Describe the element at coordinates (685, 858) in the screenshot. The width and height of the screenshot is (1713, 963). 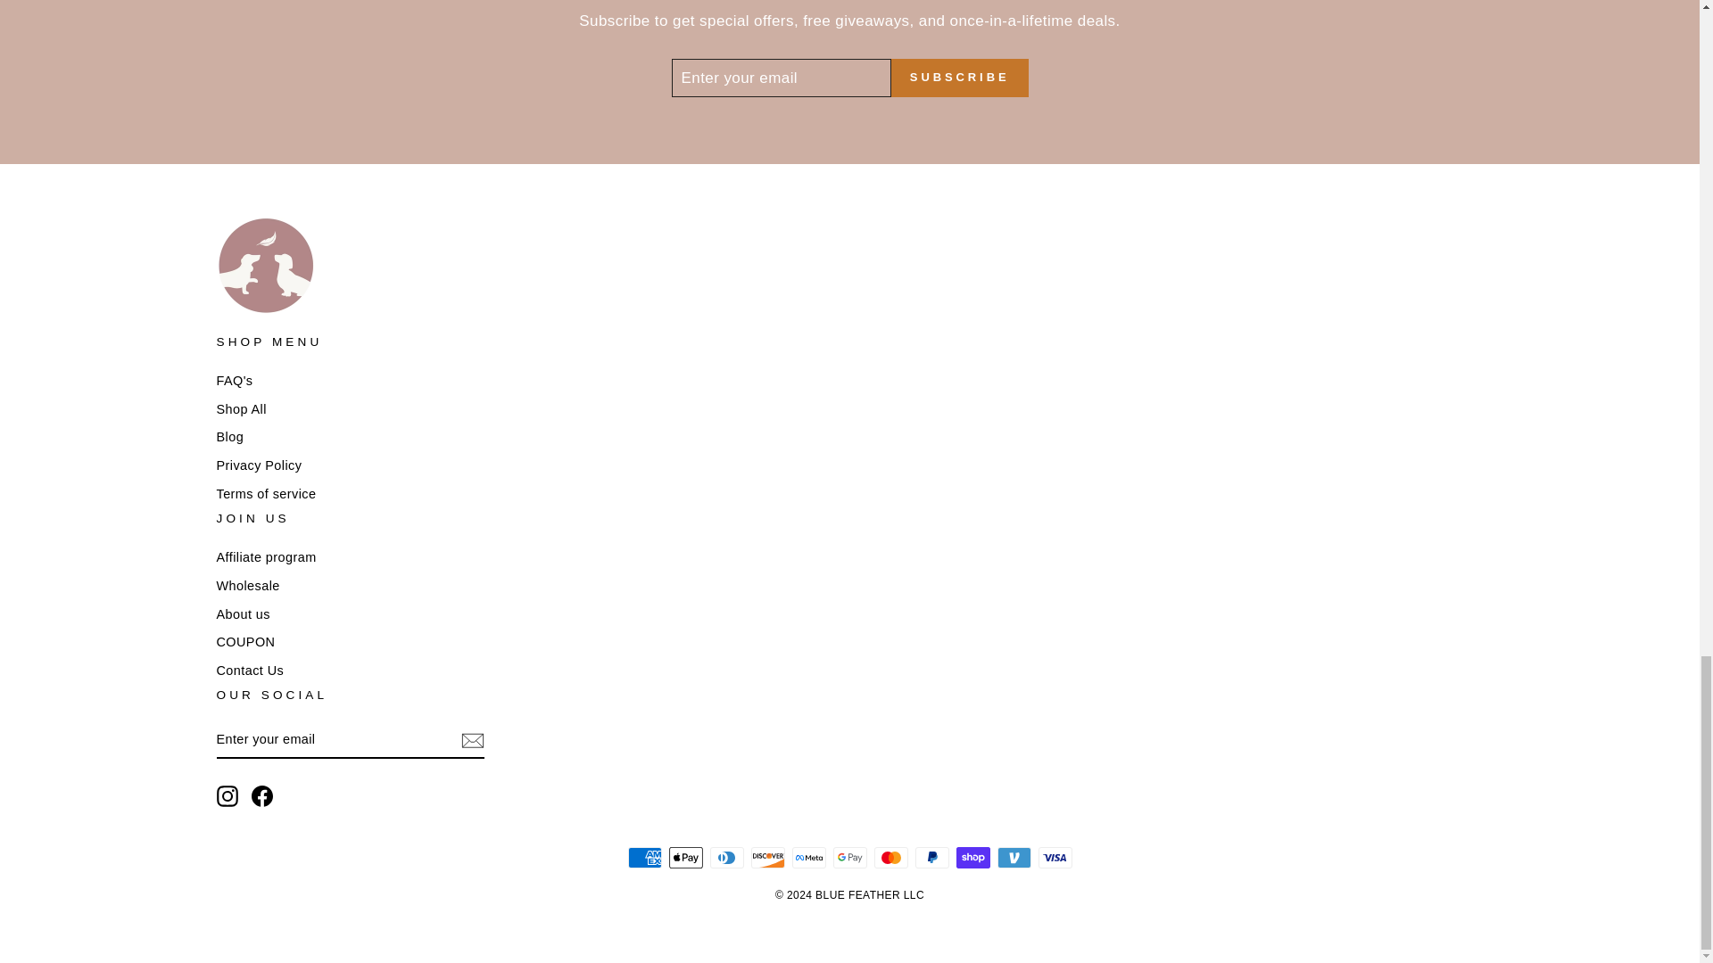
I see `Apple Pay` at that location.